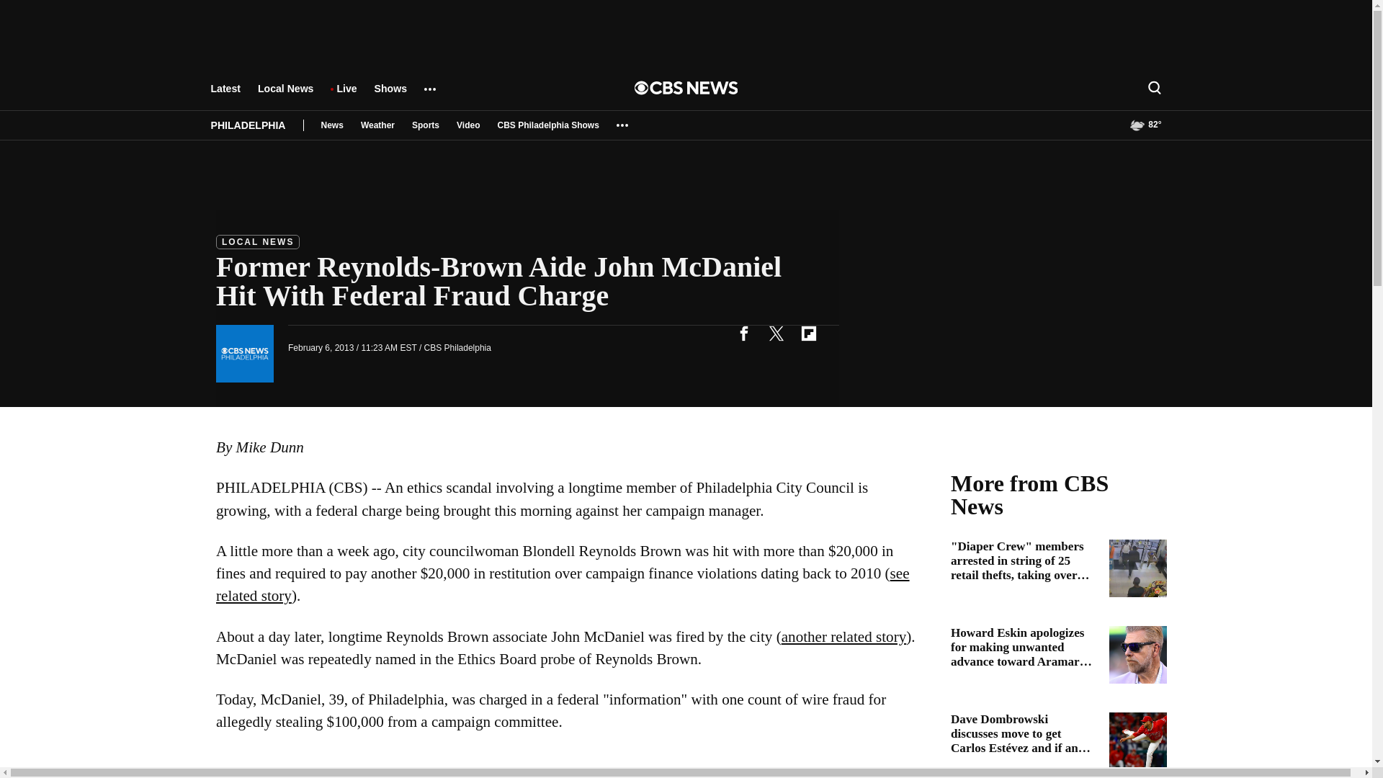  Describe the element at coordinates (776, 333) in the screenshot. I see `twitter` at that location.